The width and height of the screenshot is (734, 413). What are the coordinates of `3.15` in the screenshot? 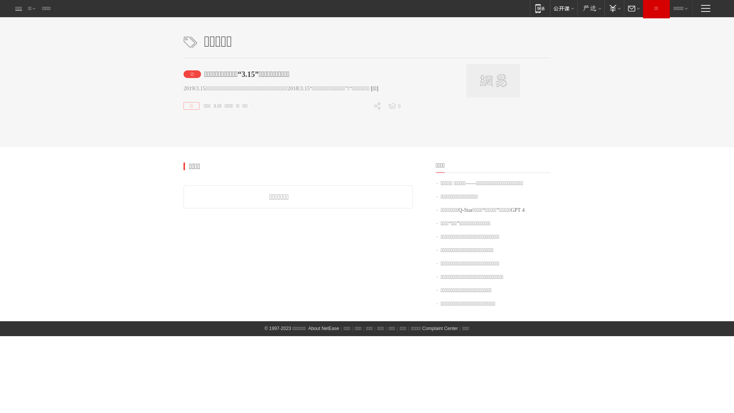 It's located at (218, 106).